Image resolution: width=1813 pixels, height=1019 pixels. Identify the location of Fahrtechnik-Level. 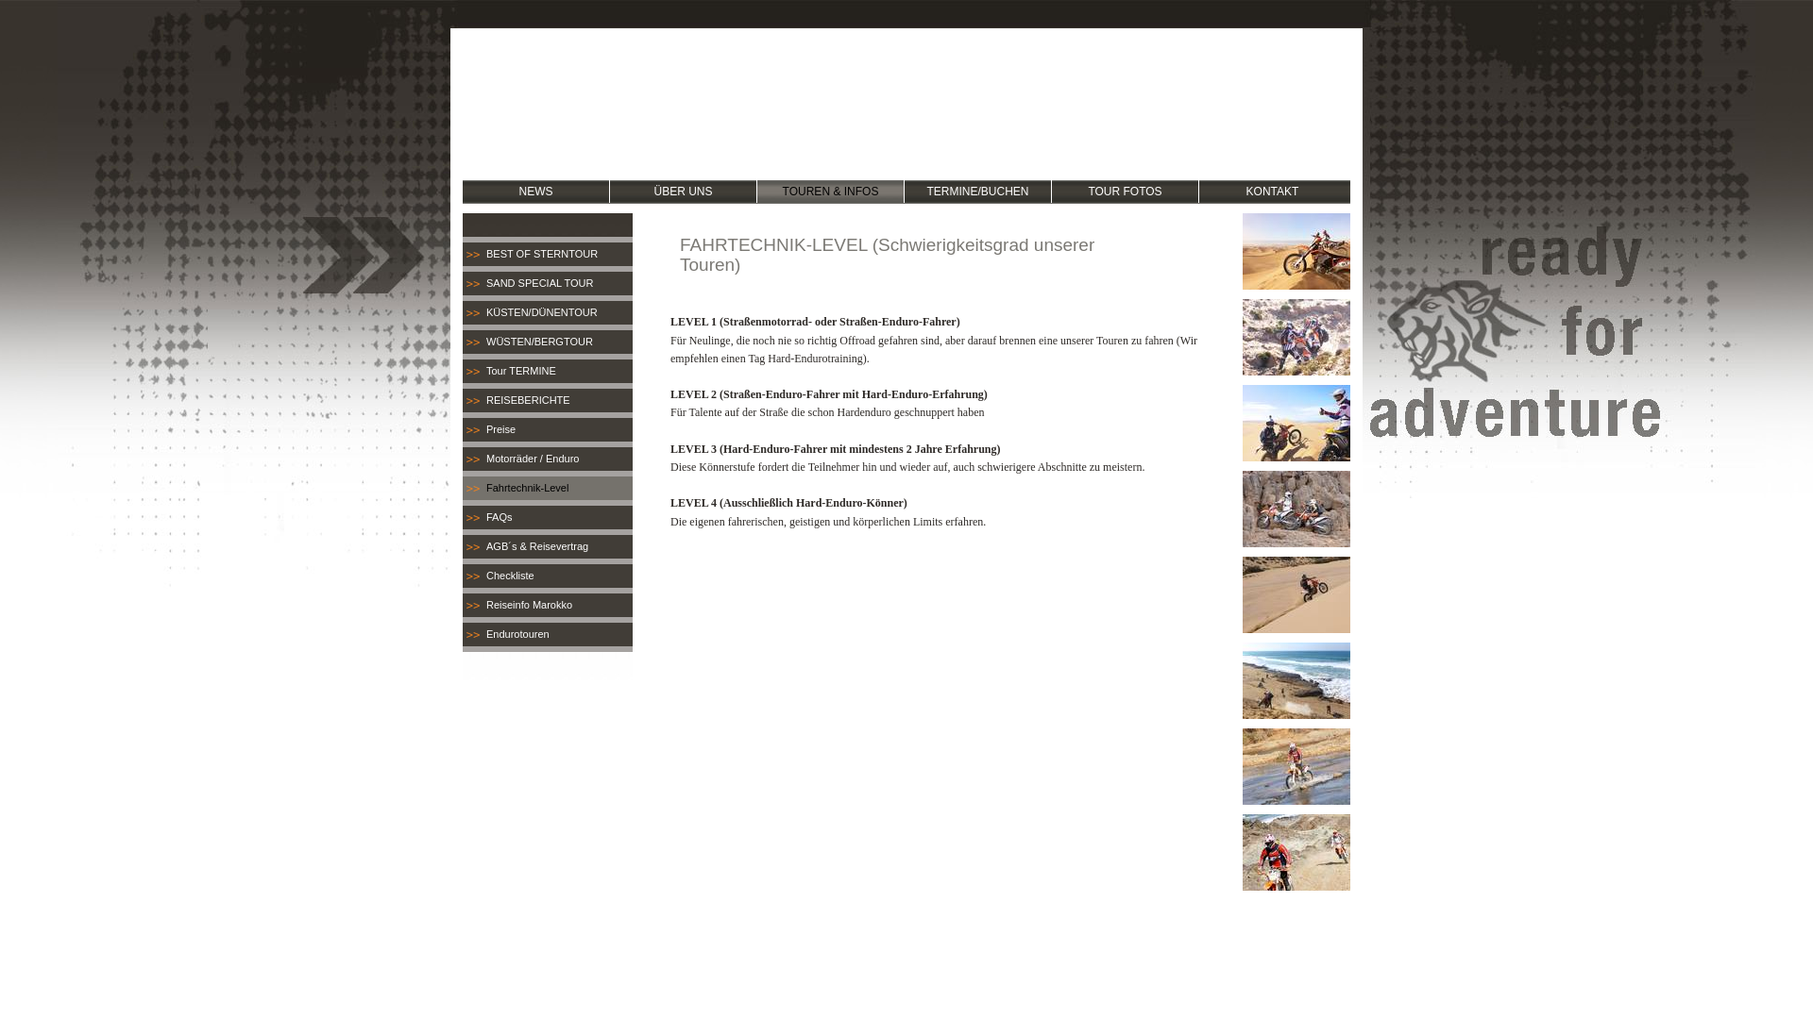
(548, 489).